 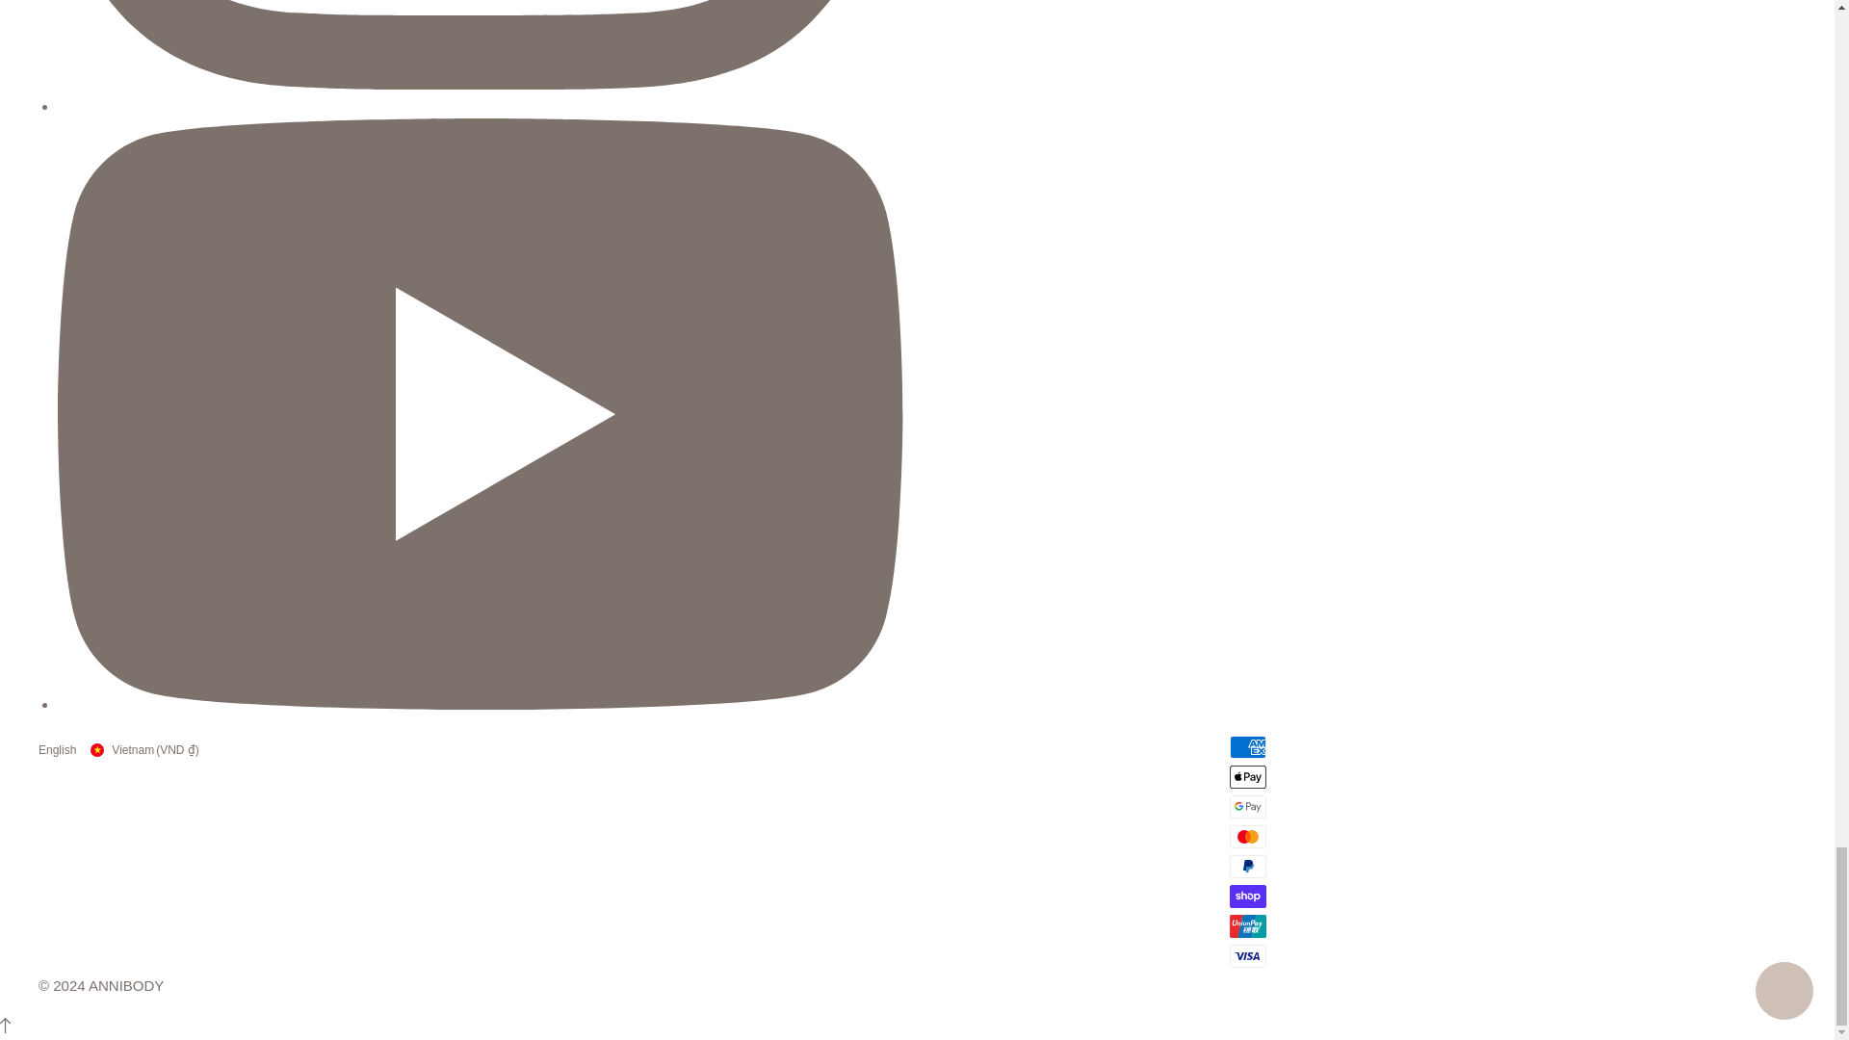 What do you see at coordinates (1248, 866) in the screenshot?
I see `PayPal` at bounding box center [1248, 866].